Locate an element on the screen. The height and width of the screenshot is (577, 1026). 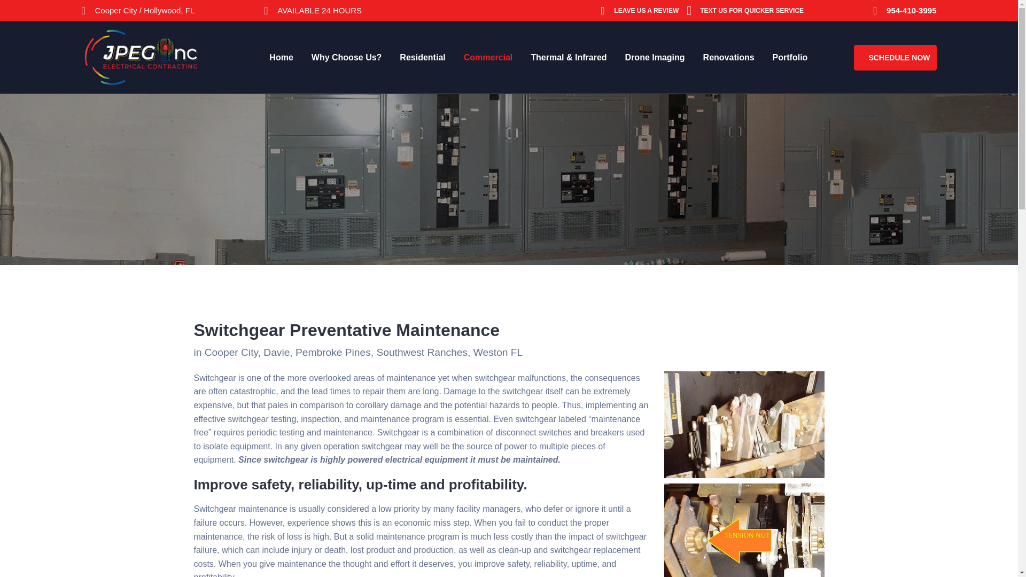
TEXT US FOR QUICKER SERVICE is located at coordinates (751, 11).